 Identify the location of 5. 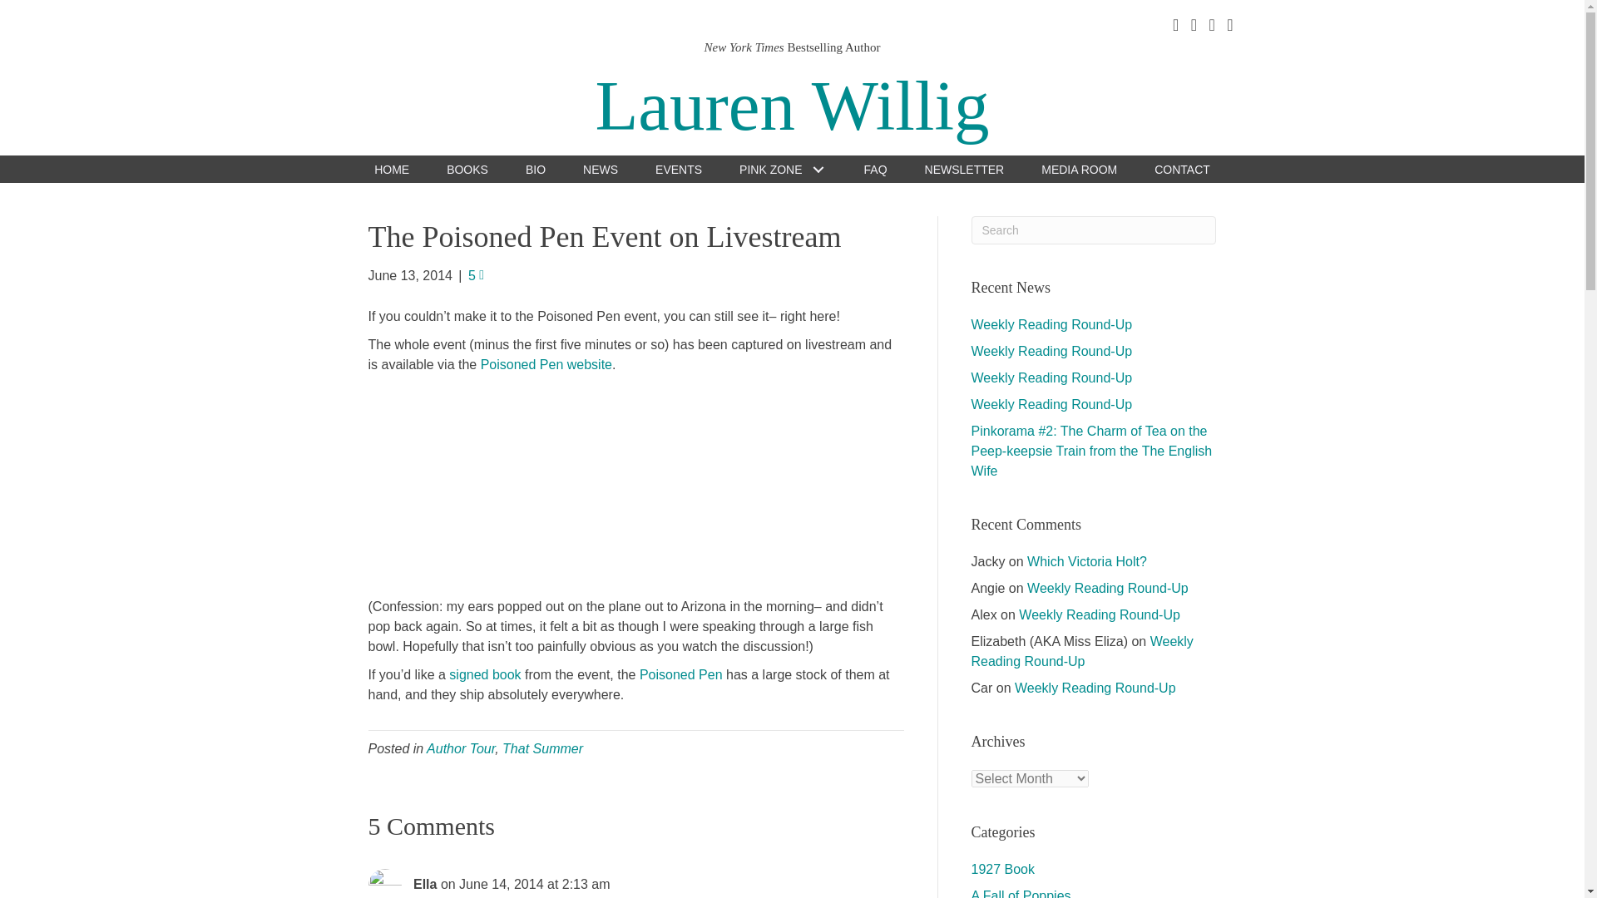
(476, 275).